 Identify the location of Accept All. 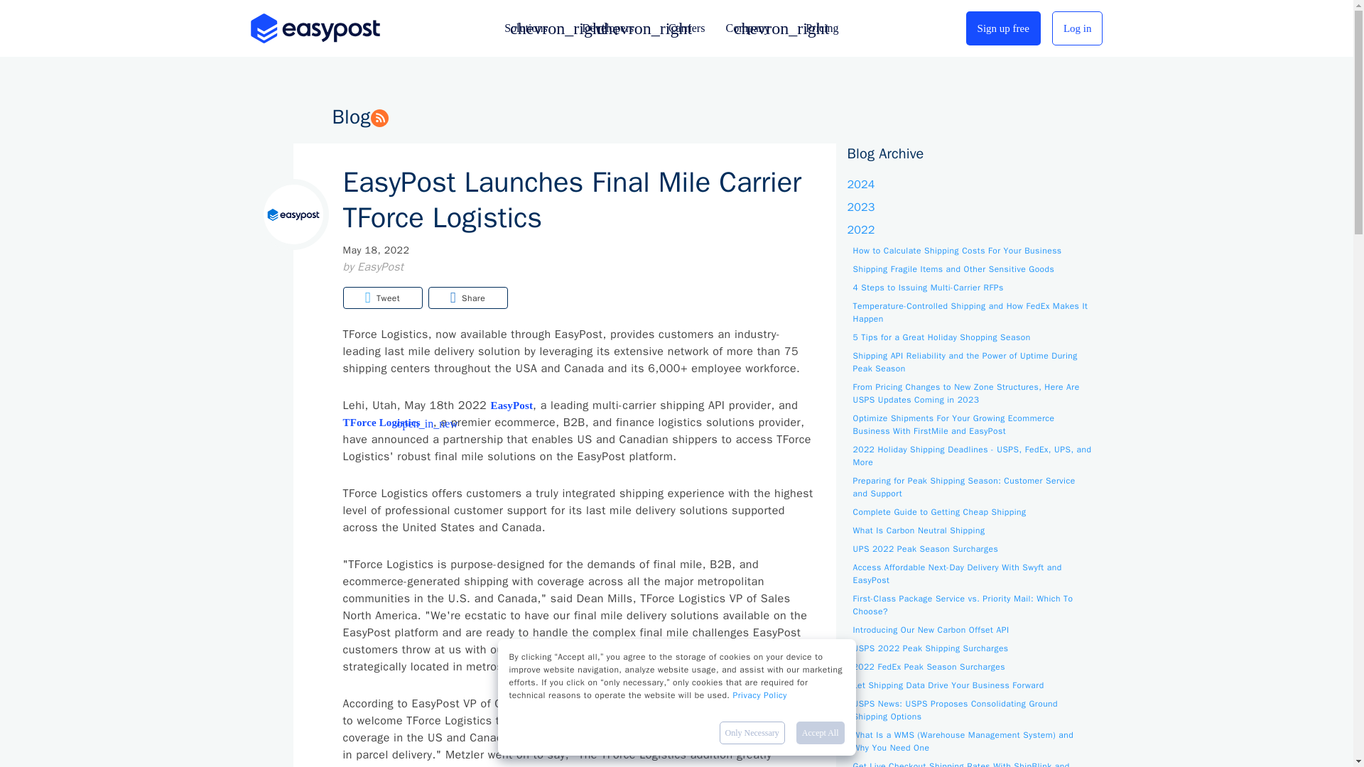
(820, 733).